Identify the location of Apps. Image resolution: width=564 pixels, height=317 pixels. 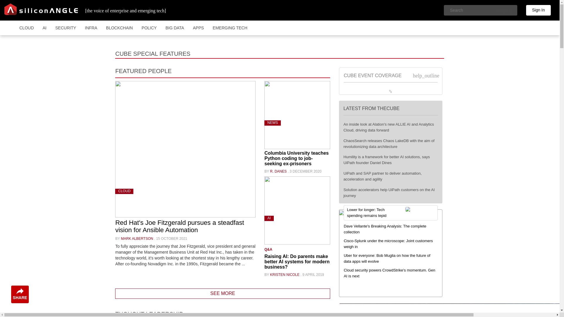
(198, 28).